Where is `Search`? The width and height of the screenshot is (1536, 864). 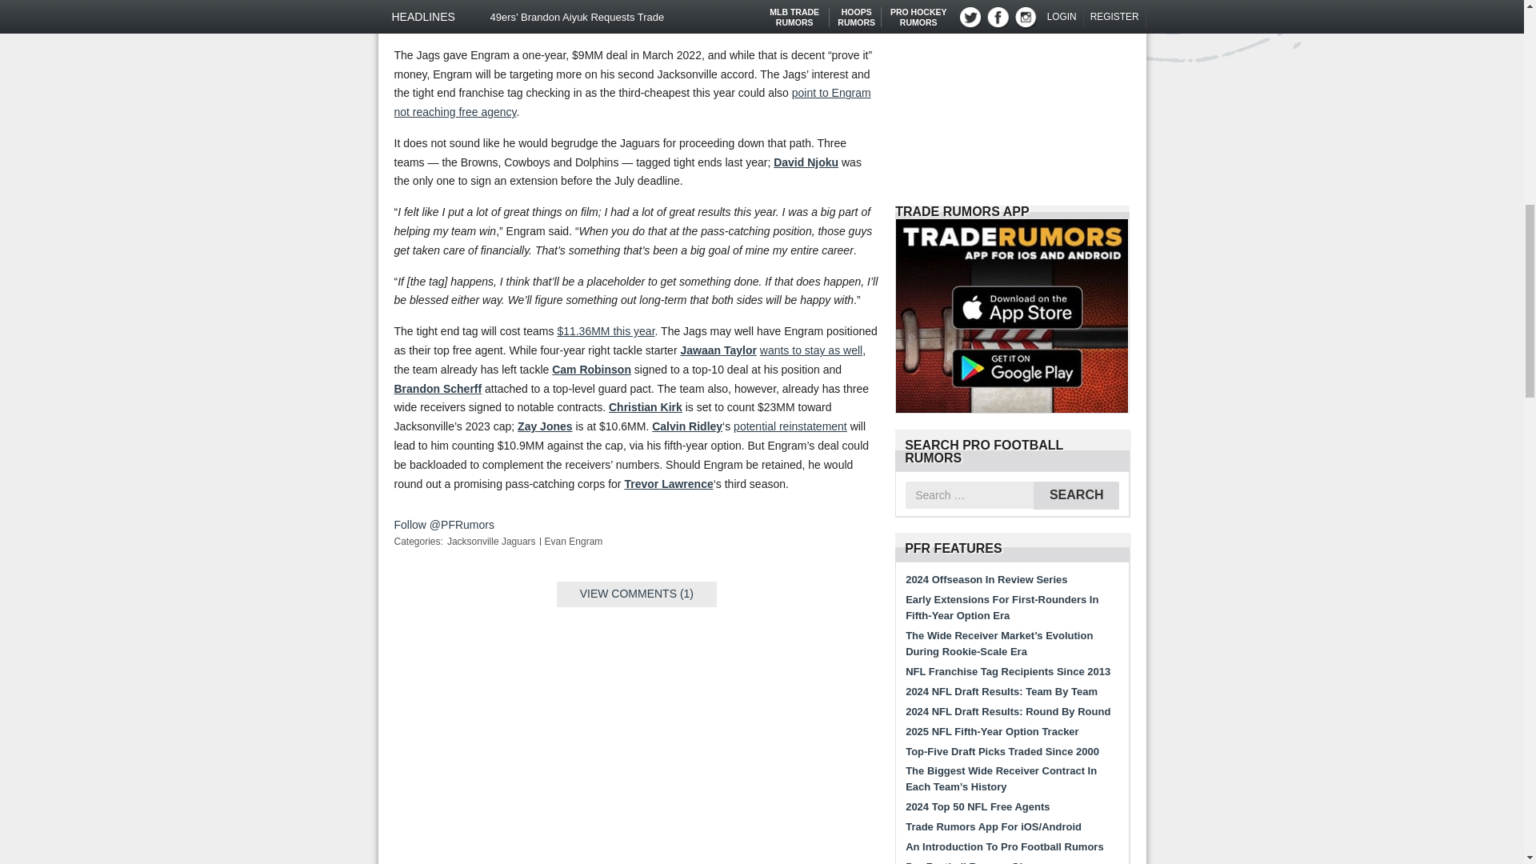
Search is located at coordinates (1077, 495).